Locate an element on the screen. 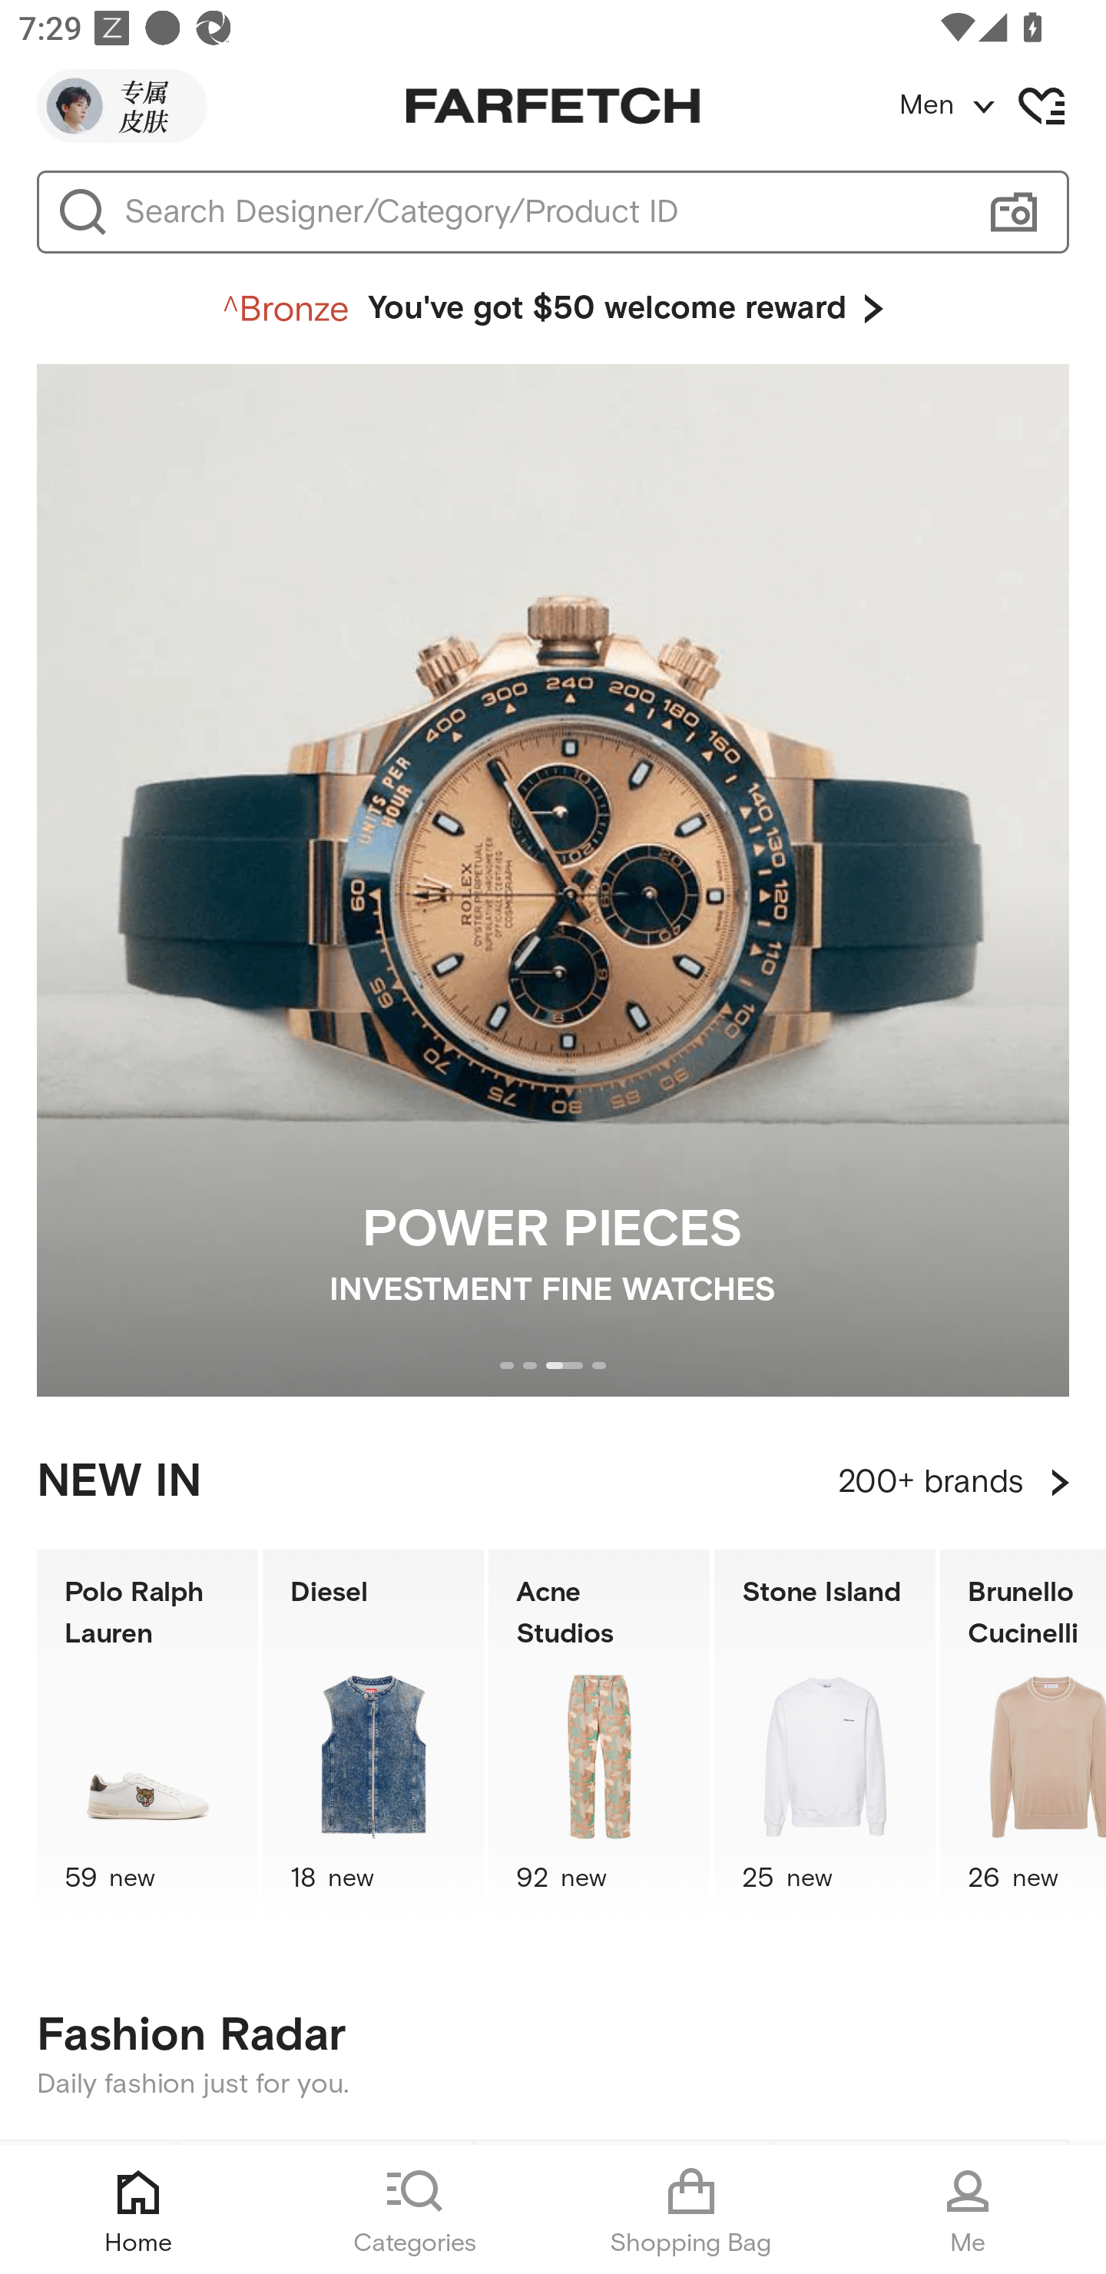  Polo Ralph Lauren 59  new is located at coordinates (147, 1736).